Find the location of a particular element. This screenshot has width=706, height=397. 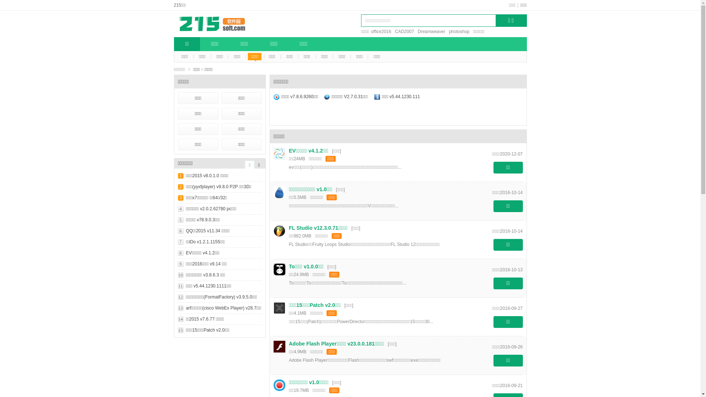

photoshop is located at coordinates (459, 32).